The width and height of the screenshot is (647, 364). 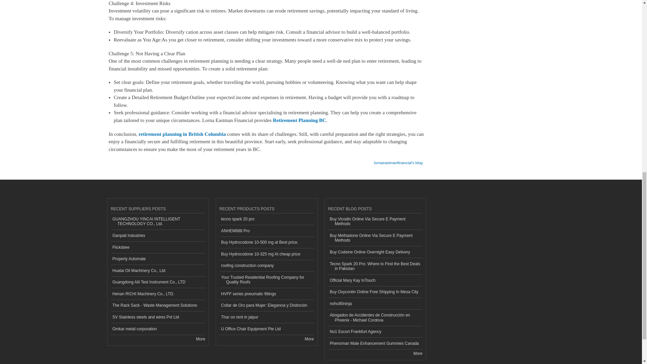 I want to click on Read the latest suppliers entries., so click(x=200, y=339).